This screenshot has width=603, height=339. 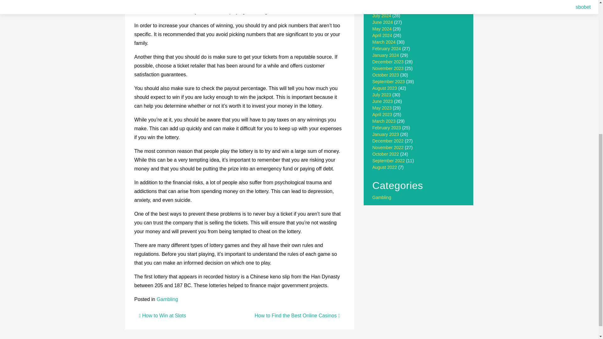 What do you see at coordinates (386, 154) in the screenshot?
I see `October 2022` at bounding box center [386, 154].